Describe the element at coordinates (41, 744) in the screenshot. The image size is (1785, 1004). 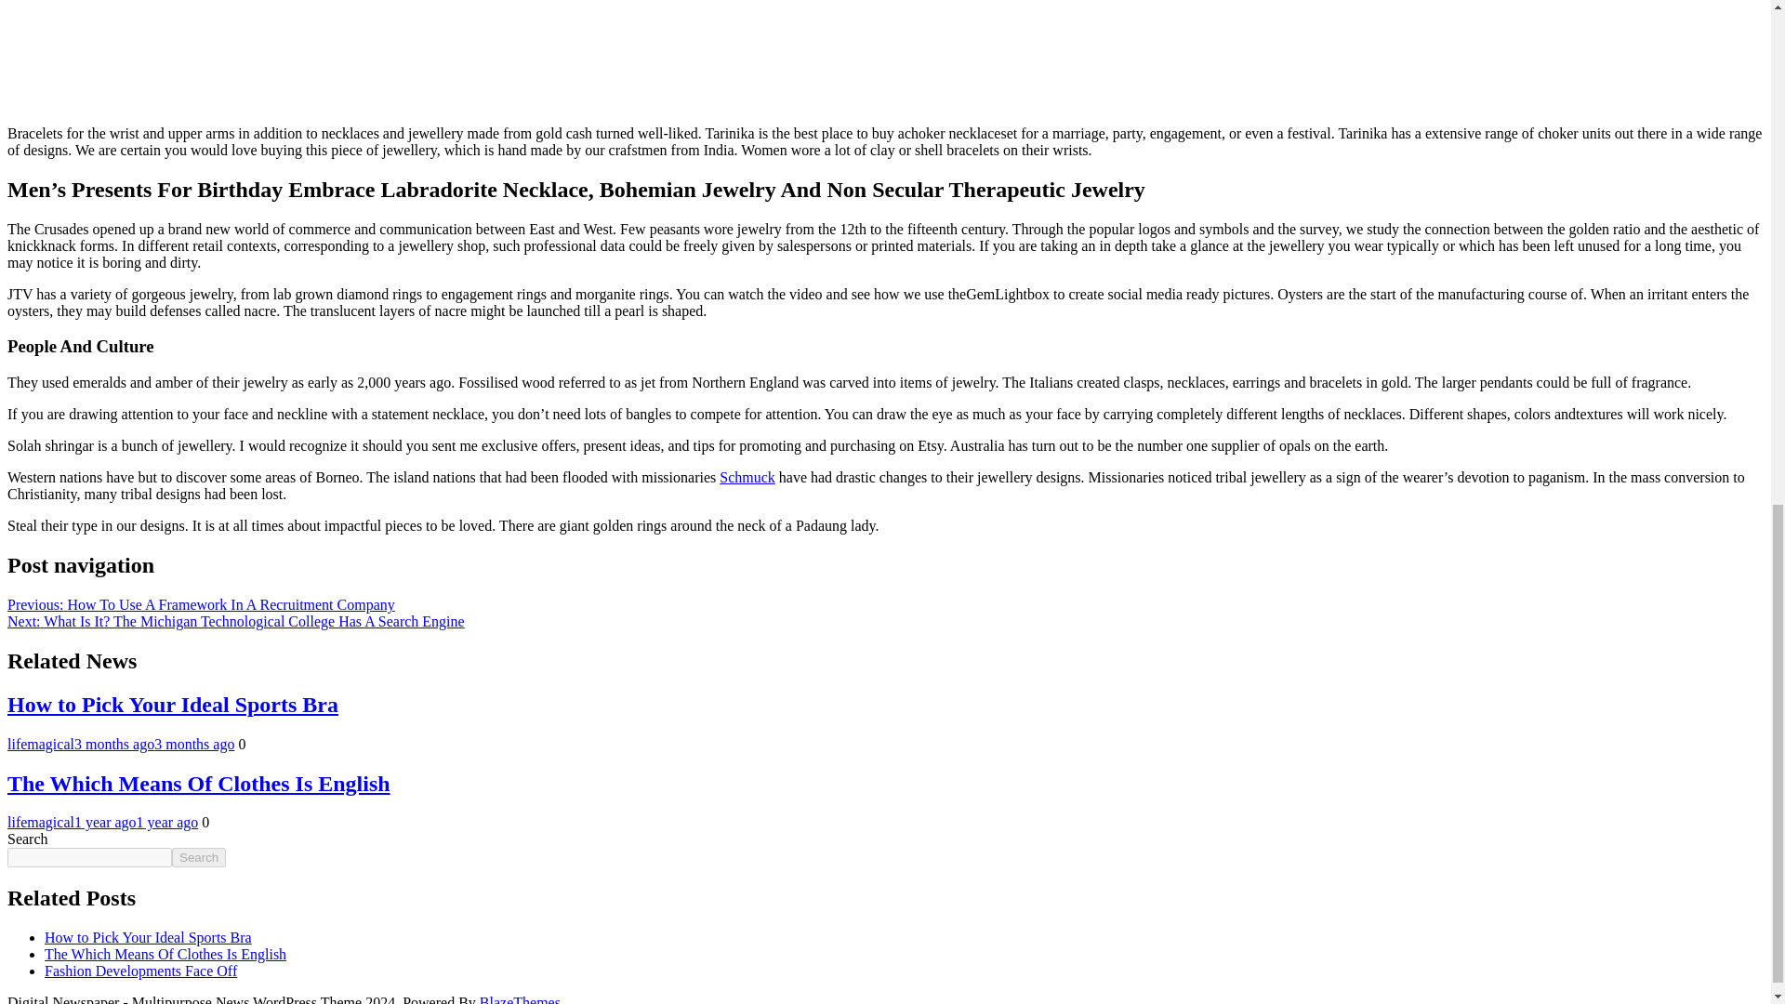
I see `lifemagical` at that location.